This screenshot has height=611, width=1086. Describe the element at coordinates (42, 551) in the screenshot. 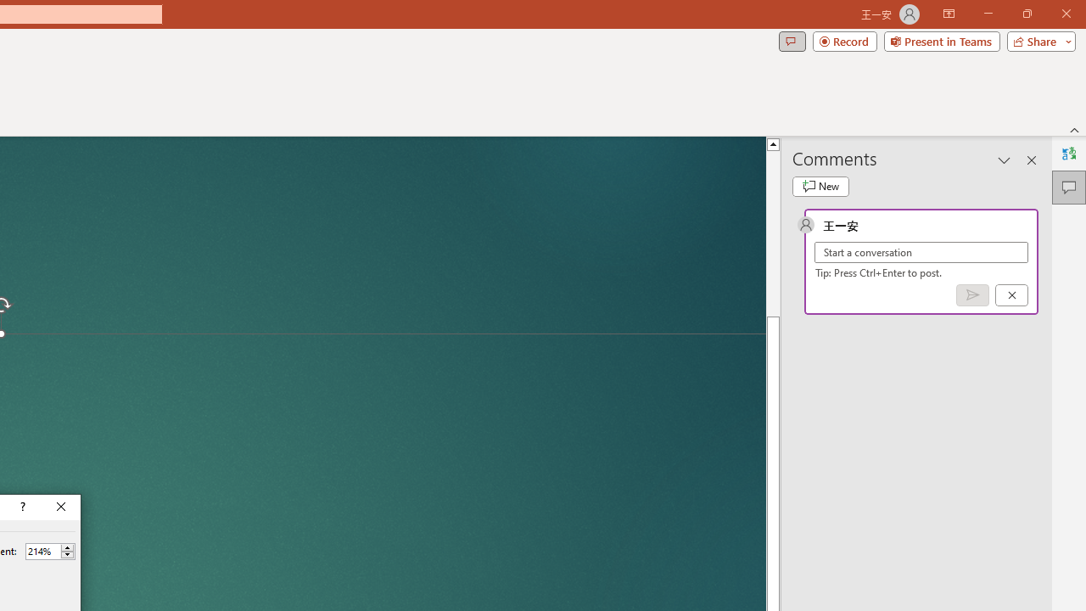

I see `Percent` at that location.